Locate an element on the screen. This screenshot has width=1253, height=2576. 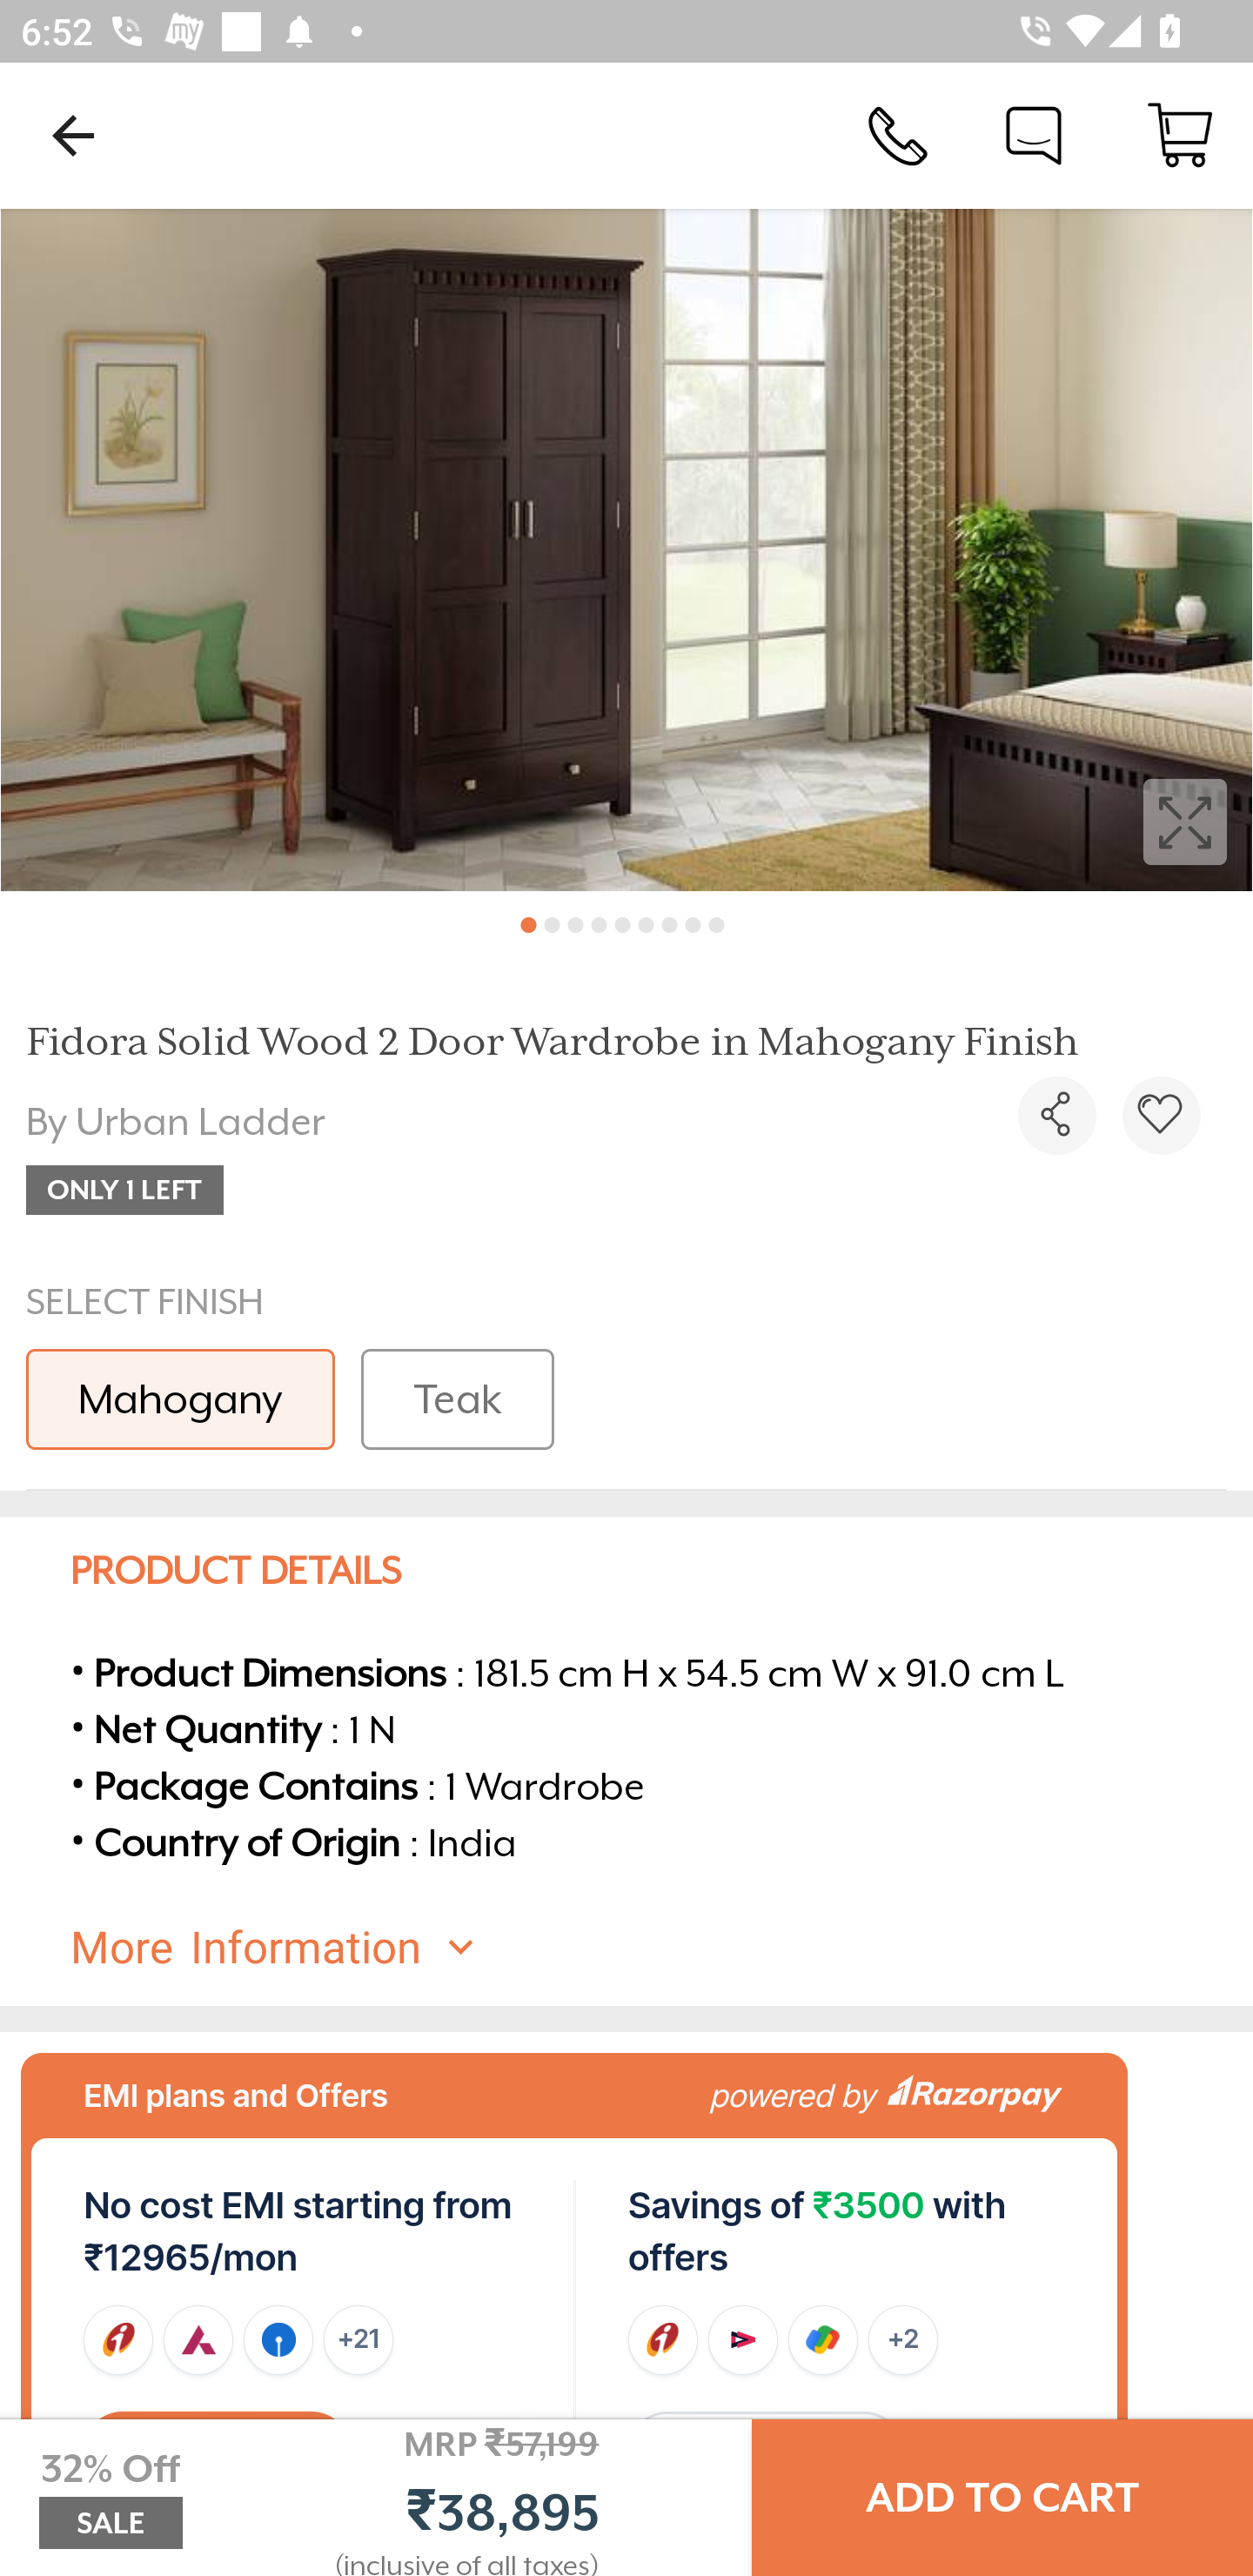
 is located at coordinates (1056, 1116).